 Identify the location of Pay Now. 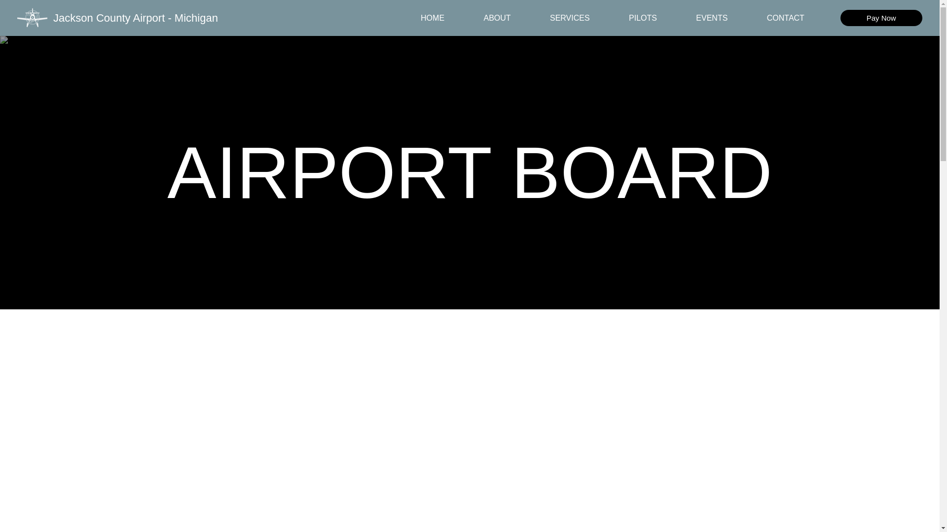
(881, 18).